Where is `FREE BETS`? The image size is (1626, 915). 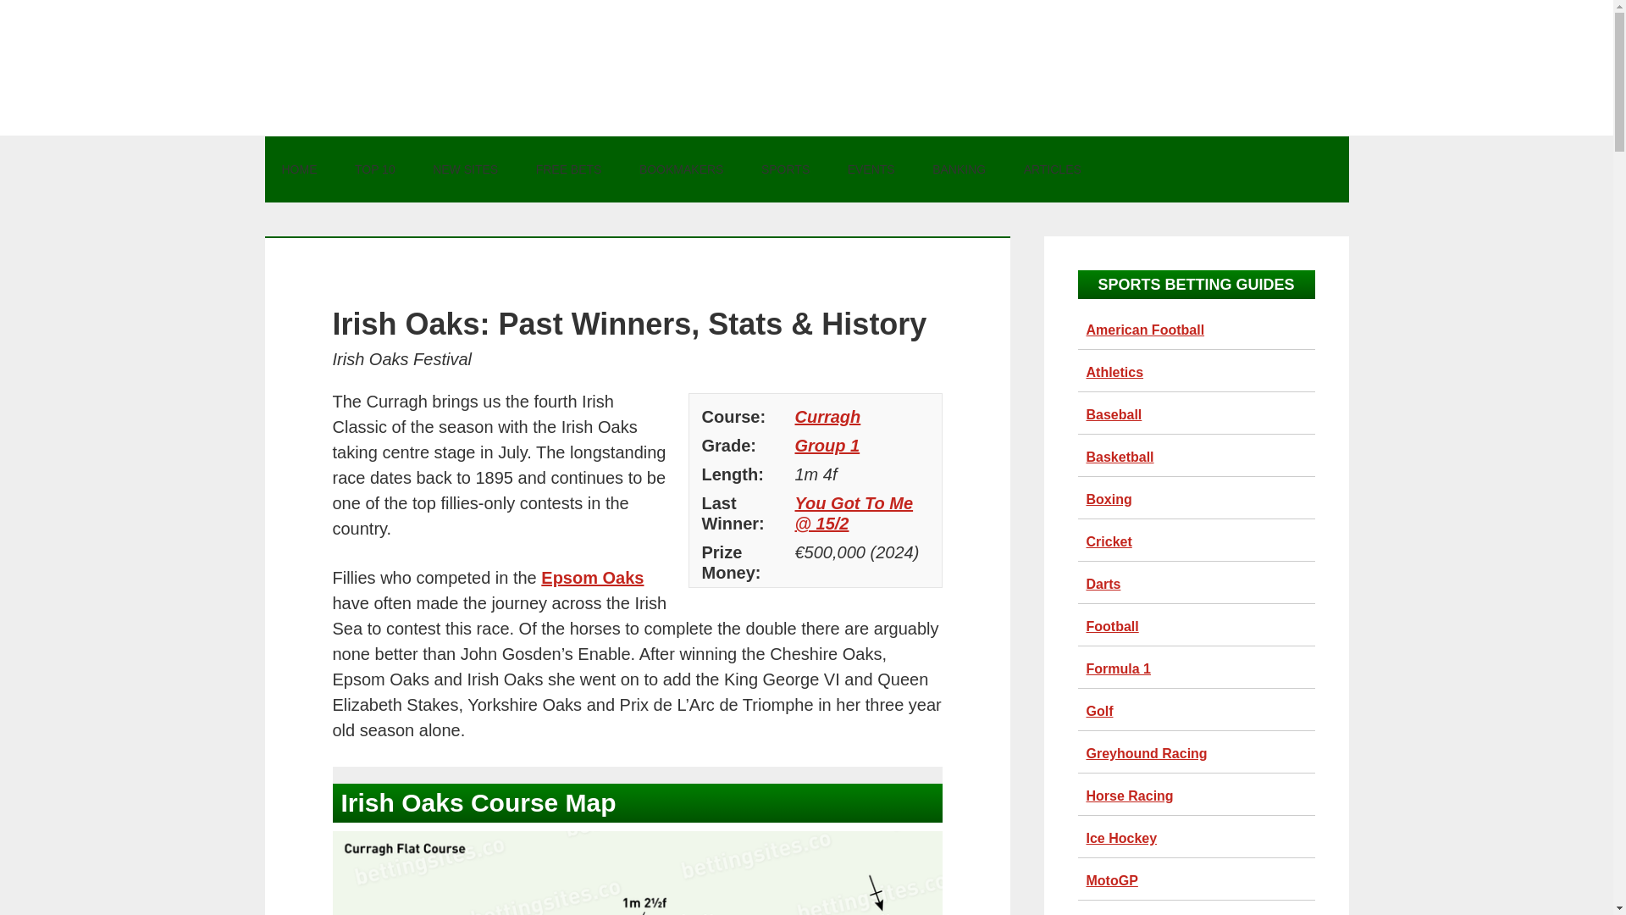 FREE BETS is located at coordinates (569, 169).